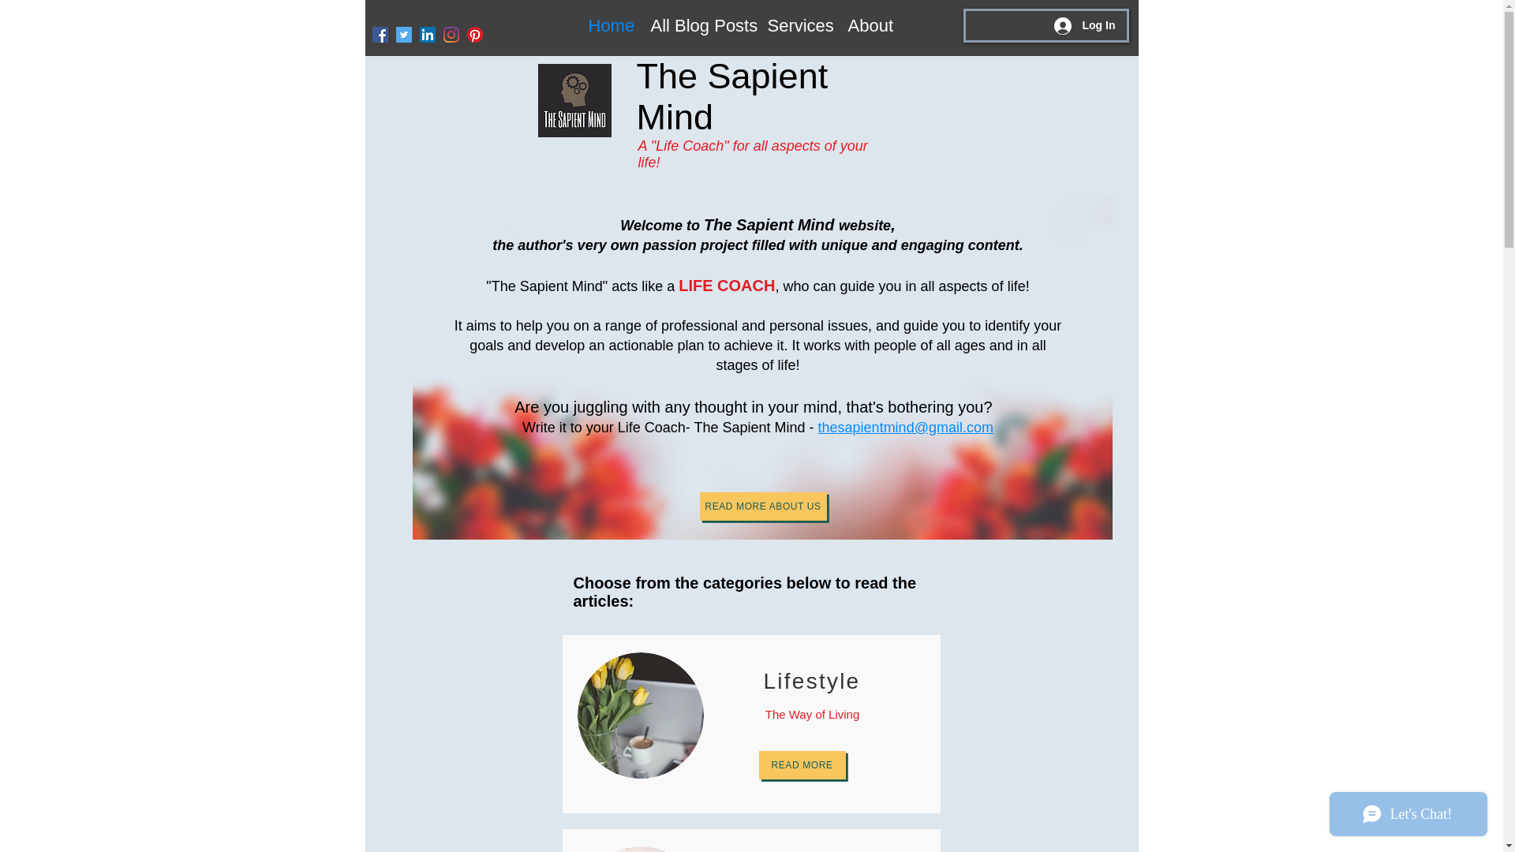 Image resolution: width=1515 pixels, height=852 pixels. I want to click on Log In, so click(1085, 25).